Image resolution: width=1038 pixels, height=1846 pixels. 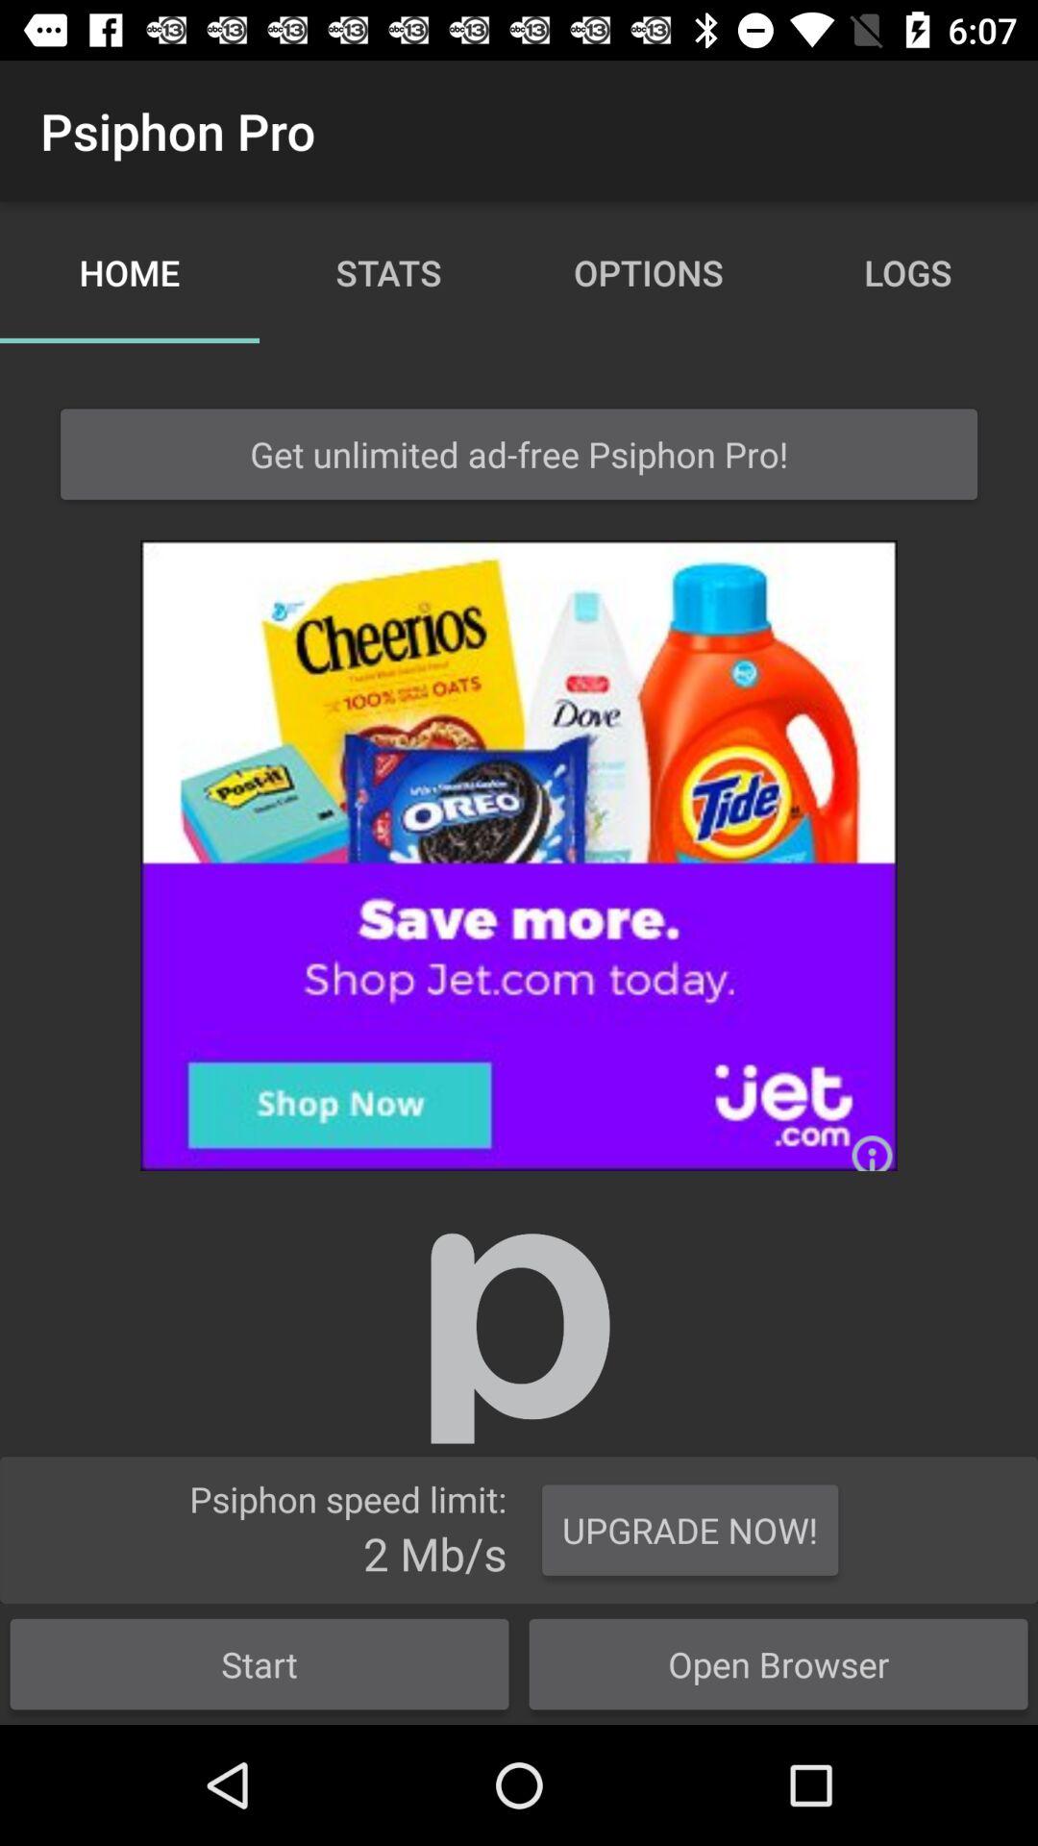 What do you see at coordinates (519, 856) in the screenshot?
I see `advertisement about jet.com` at bounding box center [519, 856].